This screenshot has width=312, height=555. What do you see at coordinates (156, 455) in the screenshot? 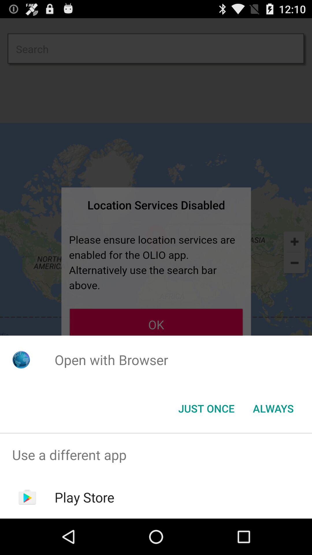
I see `turn on the use a different item` at bounding box center [156, 455].